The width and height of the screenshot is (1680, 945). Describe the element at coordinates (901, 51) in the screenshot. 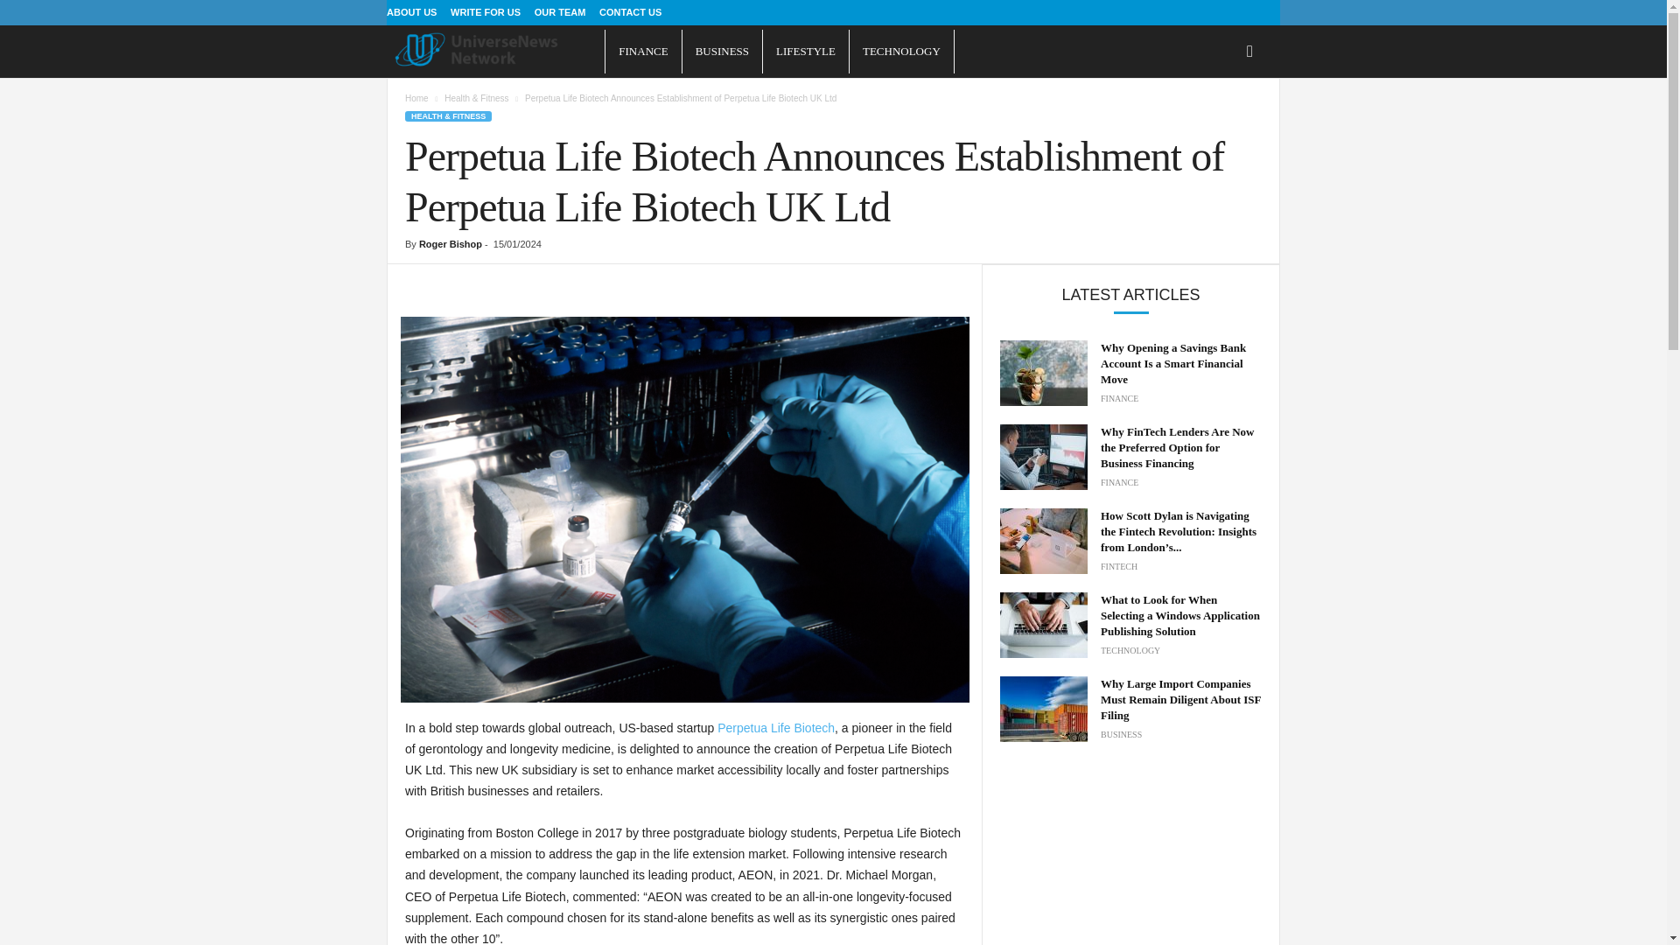

I see `TECHNOLOGY` at that location.